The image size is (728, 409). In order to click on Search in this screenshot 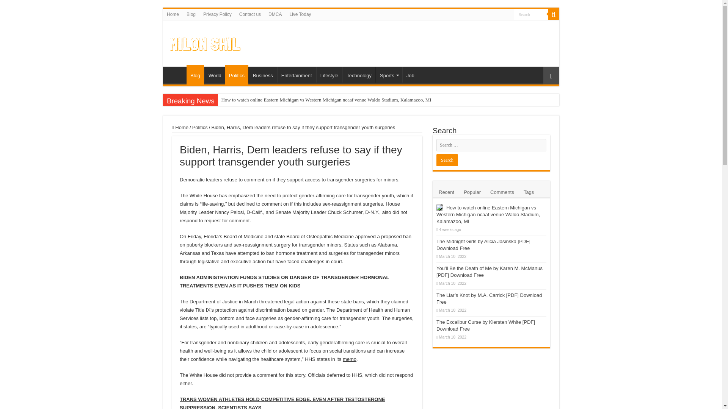, I will do `click(531, 14)`.